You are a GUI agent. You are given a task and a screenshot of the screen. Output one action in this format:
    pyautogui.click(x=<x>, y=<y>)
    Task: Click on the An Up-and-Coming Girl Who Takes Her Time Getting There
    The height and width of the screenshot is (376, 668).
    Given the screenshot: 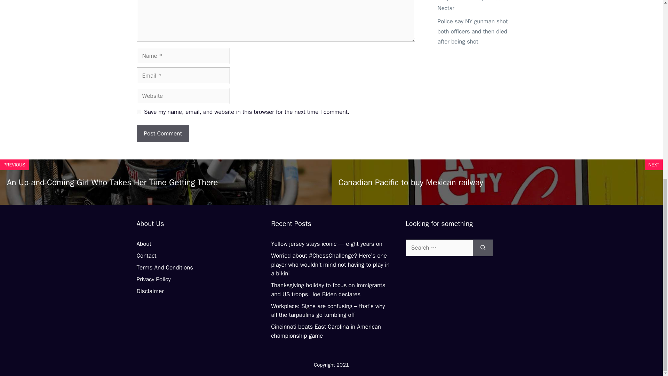 What is the action you would take?
    pyautogui.click(x=112, y=182)
    